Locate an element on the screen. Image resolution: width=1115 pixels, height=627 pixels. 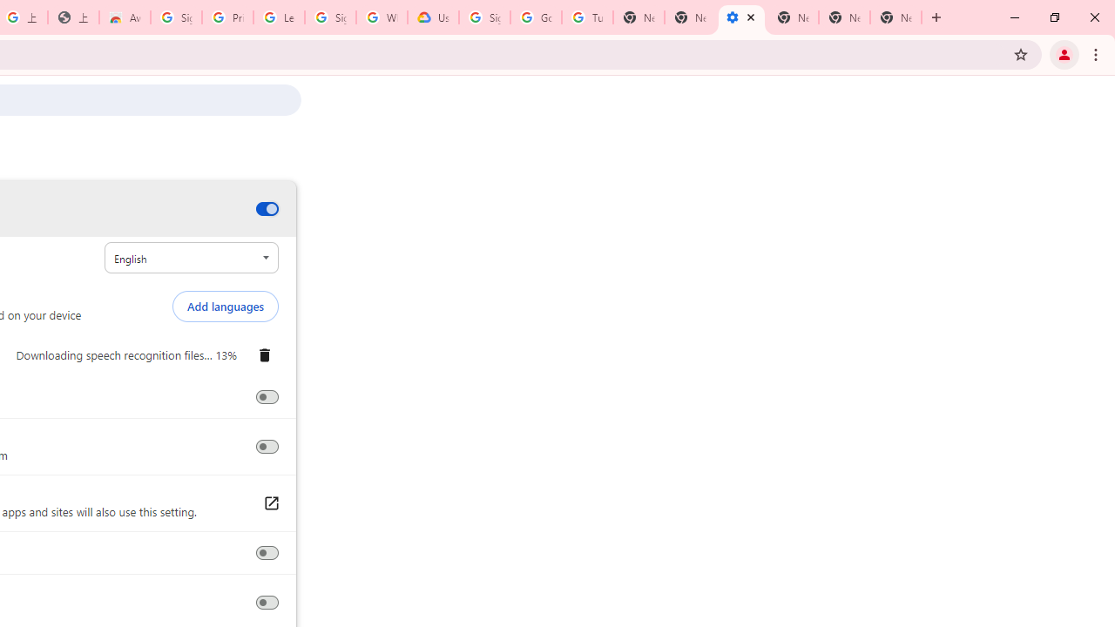
Who are Google's partners? - Privacy and conditions - Google is located at coordinates (382, 17).